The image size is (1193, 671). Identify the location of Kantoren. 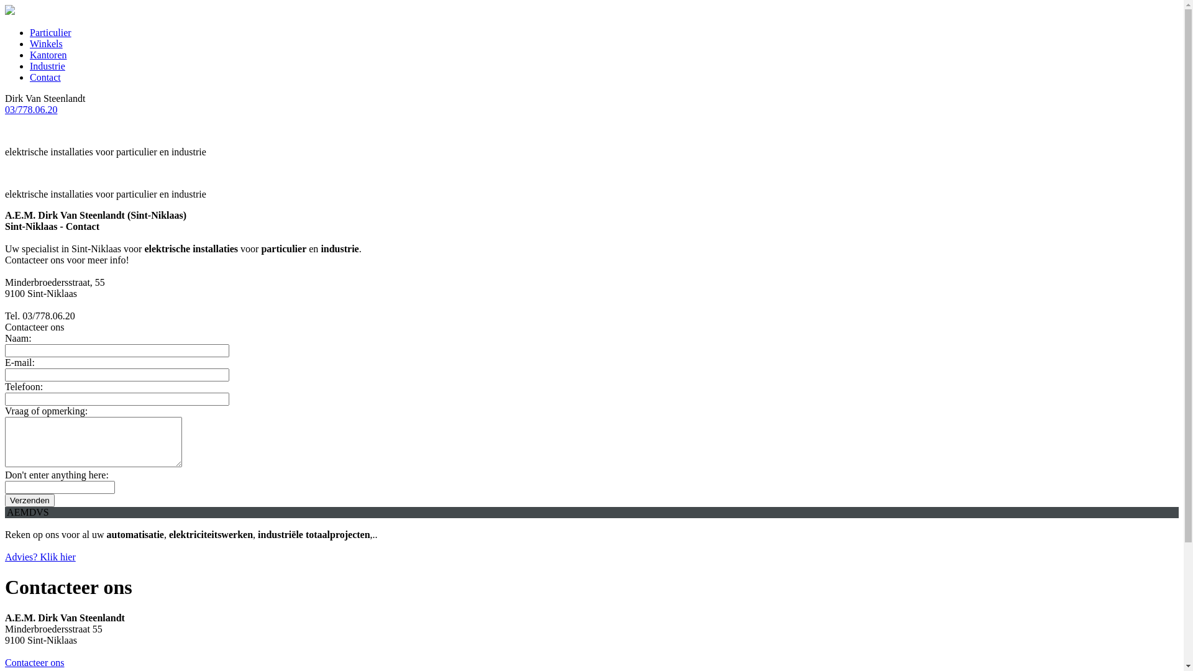
(48, 55).